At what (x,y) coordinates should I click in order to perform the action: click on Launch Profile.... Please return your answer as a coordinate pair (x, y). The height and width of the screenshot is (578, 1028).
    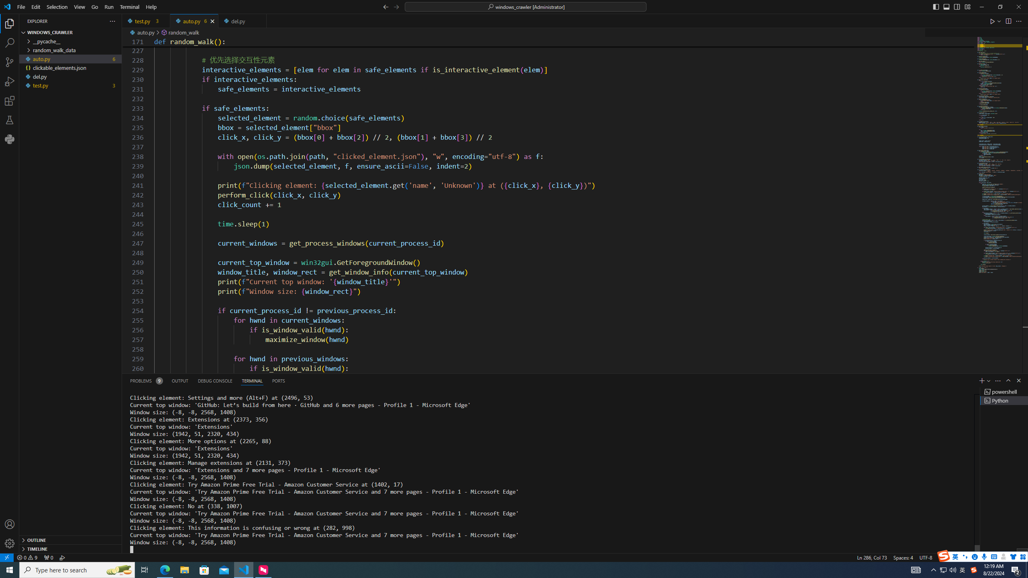
    Looking at the image, I should click on (989, 381).